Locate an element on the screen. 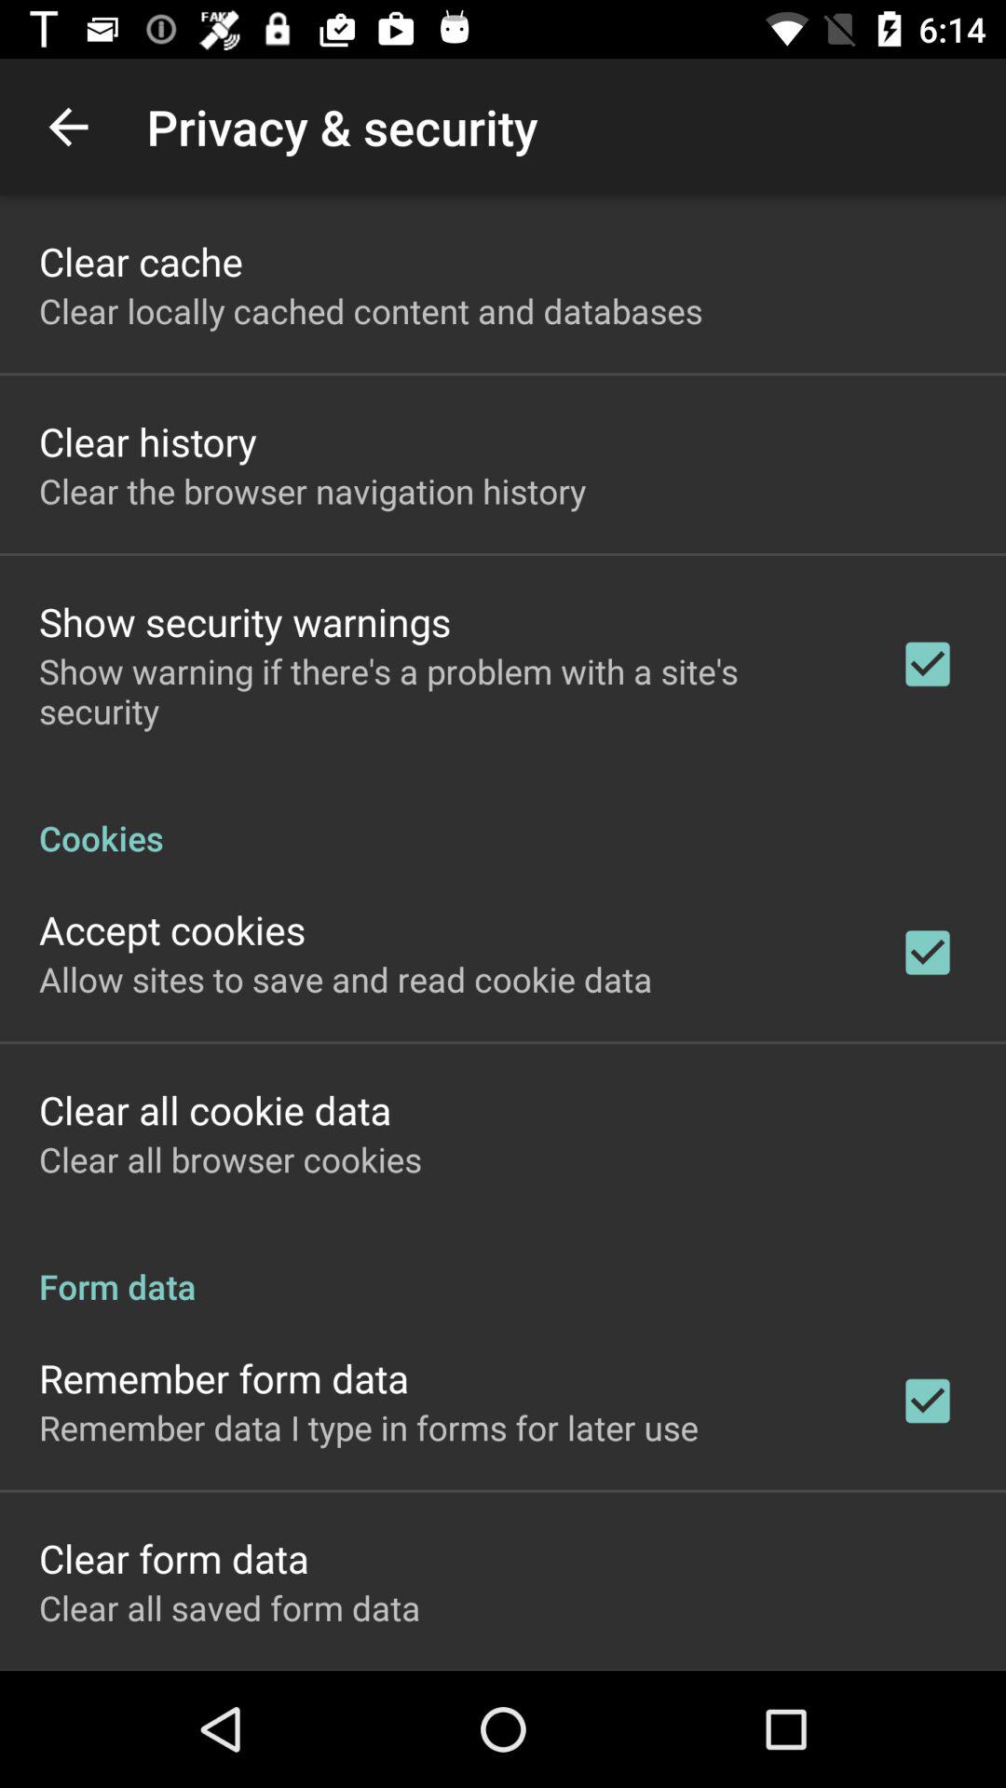  turn on show warning if icon is located at coordinates (444, 691).